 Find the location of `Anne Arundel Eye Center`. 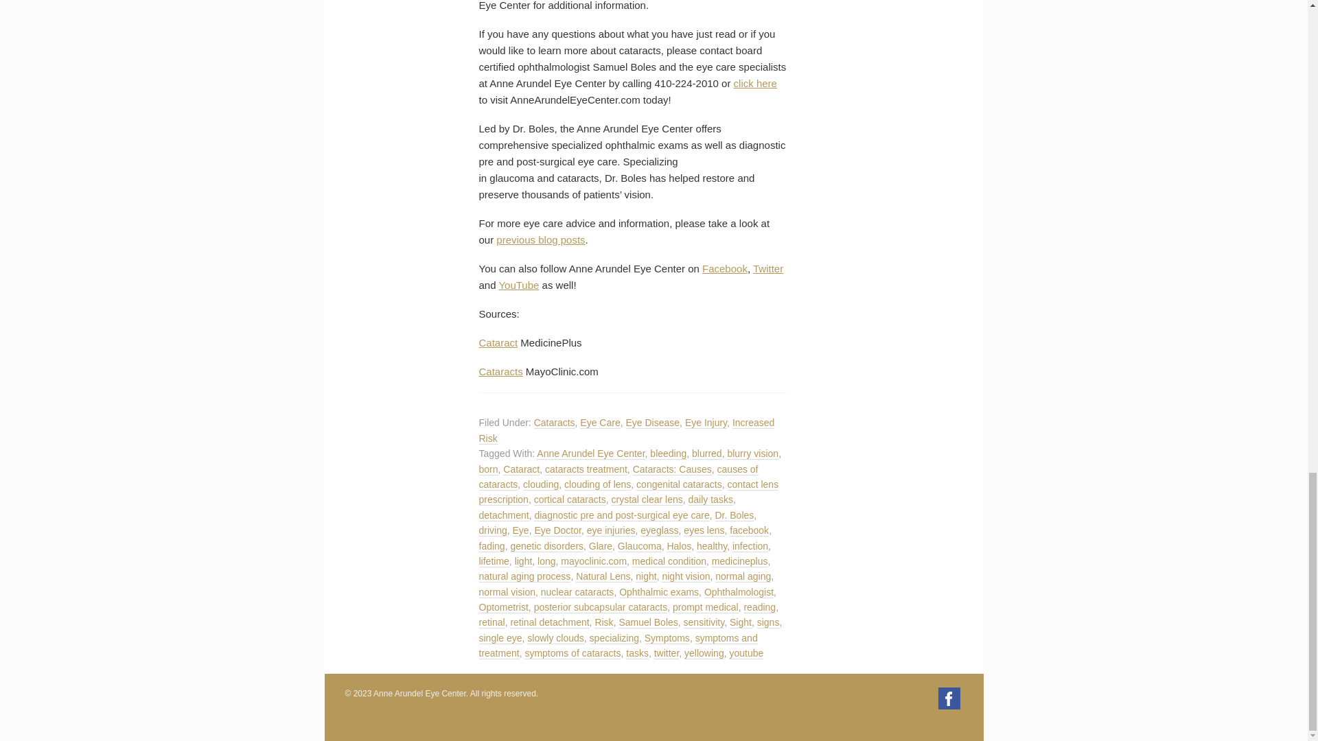

Anne Arundel Eye Center is located at coordinates (590, 454).